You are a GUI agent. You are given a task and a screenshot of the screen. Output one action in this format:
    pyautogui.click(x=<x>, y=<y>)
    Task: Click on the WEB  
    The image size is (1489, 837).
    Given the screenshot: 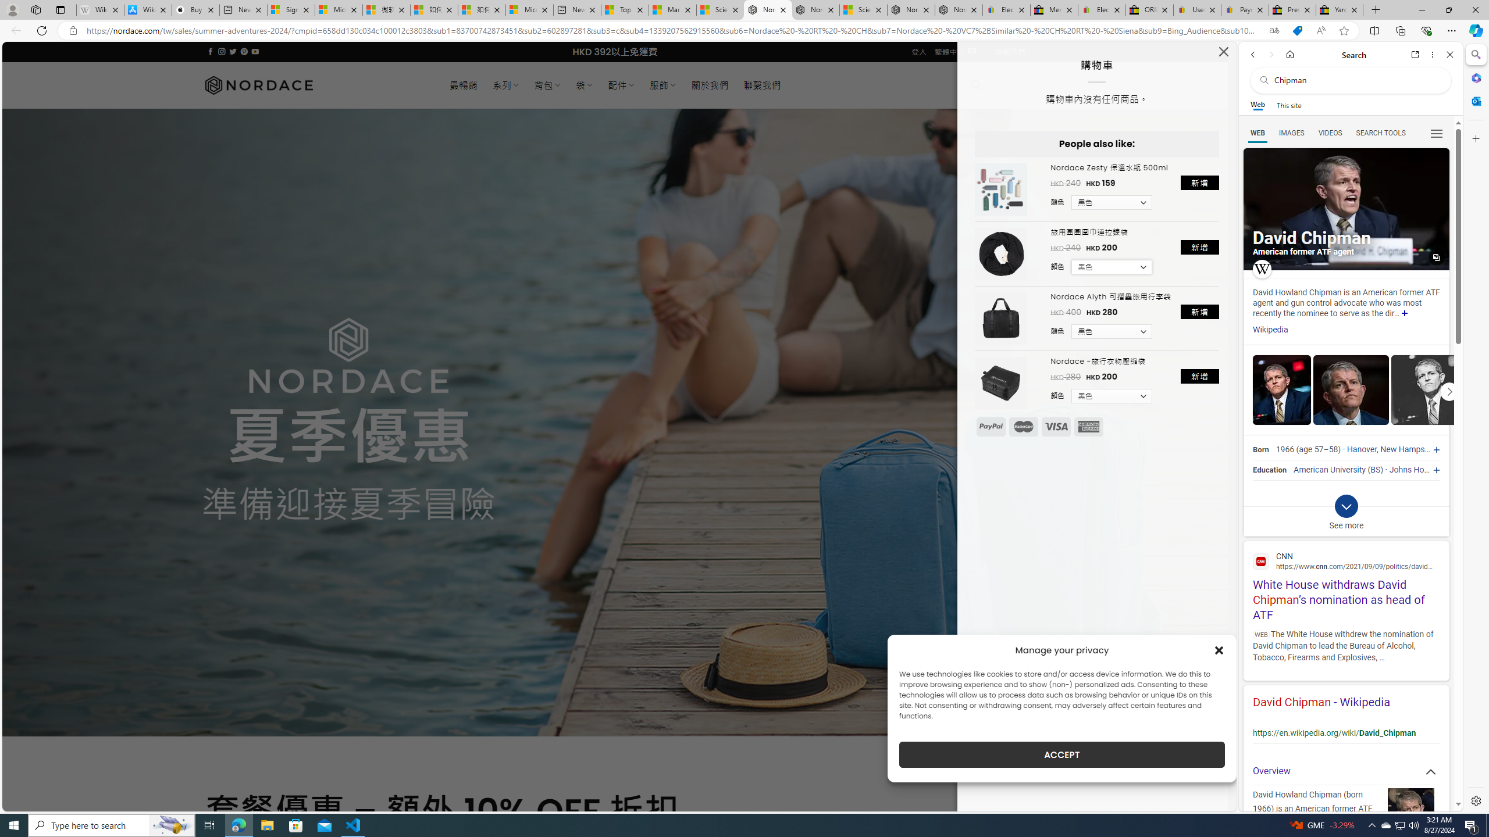 What is the action you would take?
    pyautogui.click(x=1258, y=133)
    